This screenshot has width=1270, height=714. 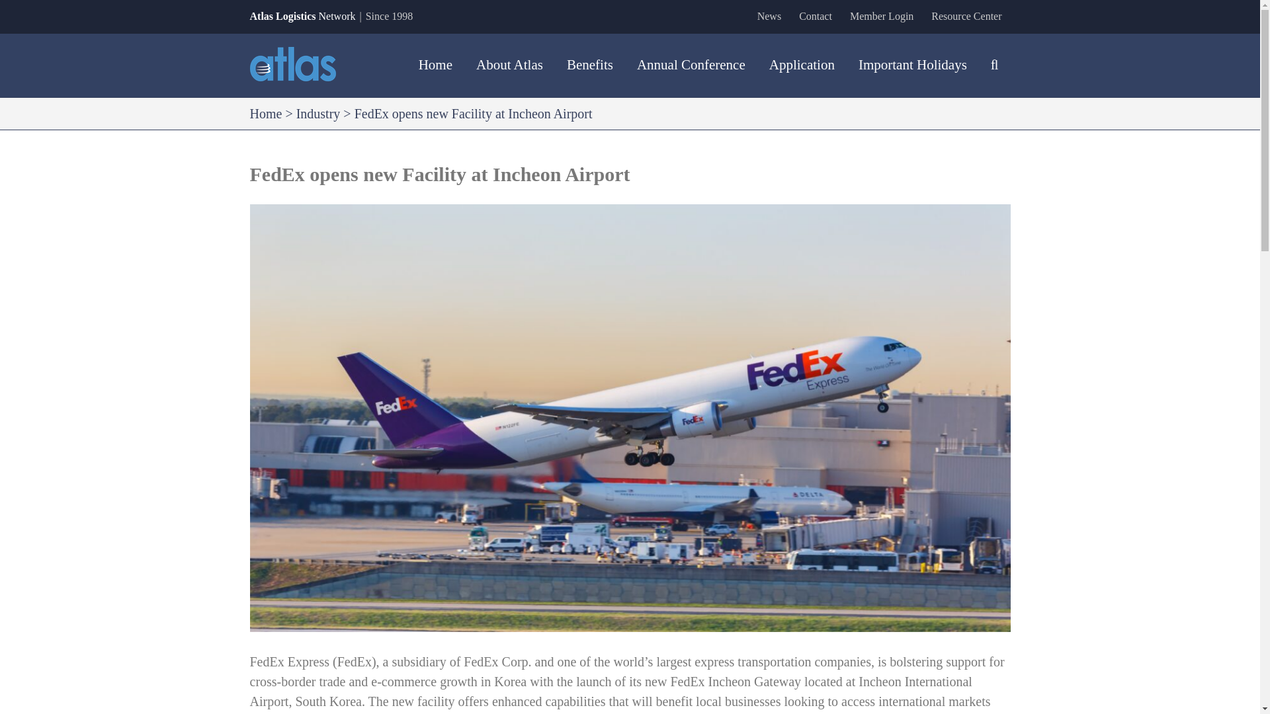 What do you see at coordinates (802, 65) in the screenshot?
I see `Application` at bounding box center [802, 65].